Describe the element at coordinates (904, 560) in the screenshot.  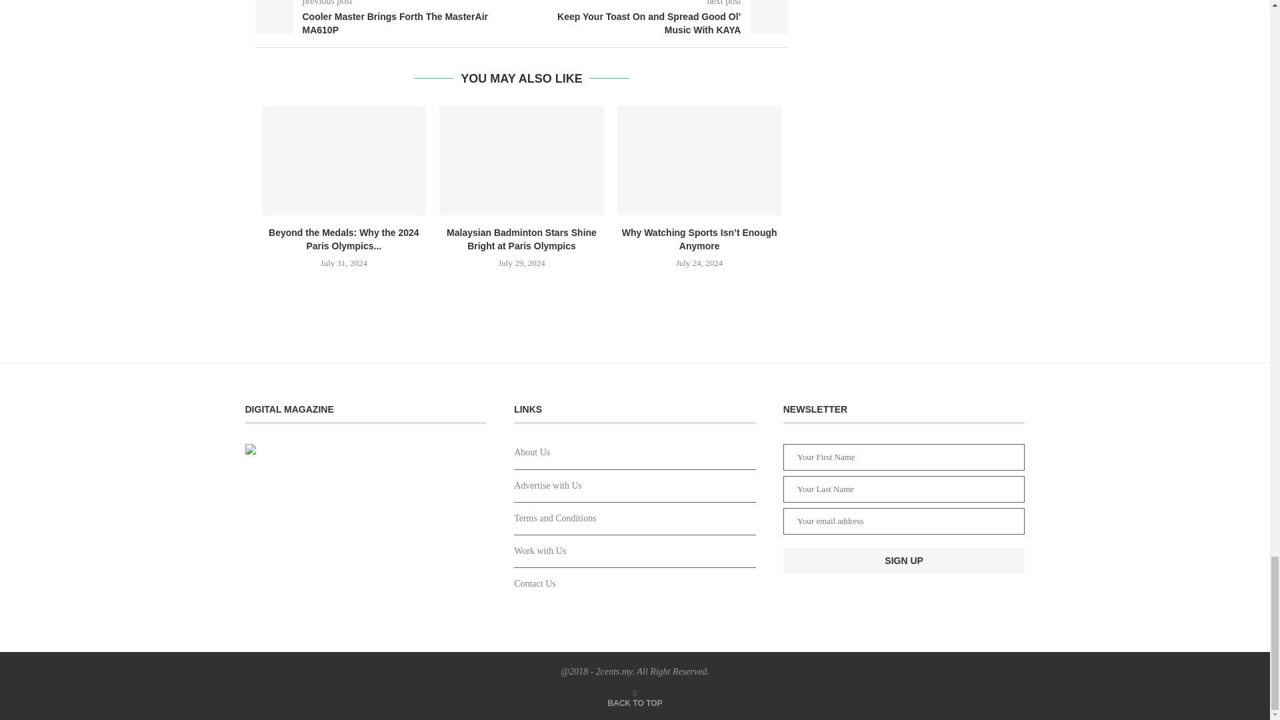
I see `Sign up` at that location.